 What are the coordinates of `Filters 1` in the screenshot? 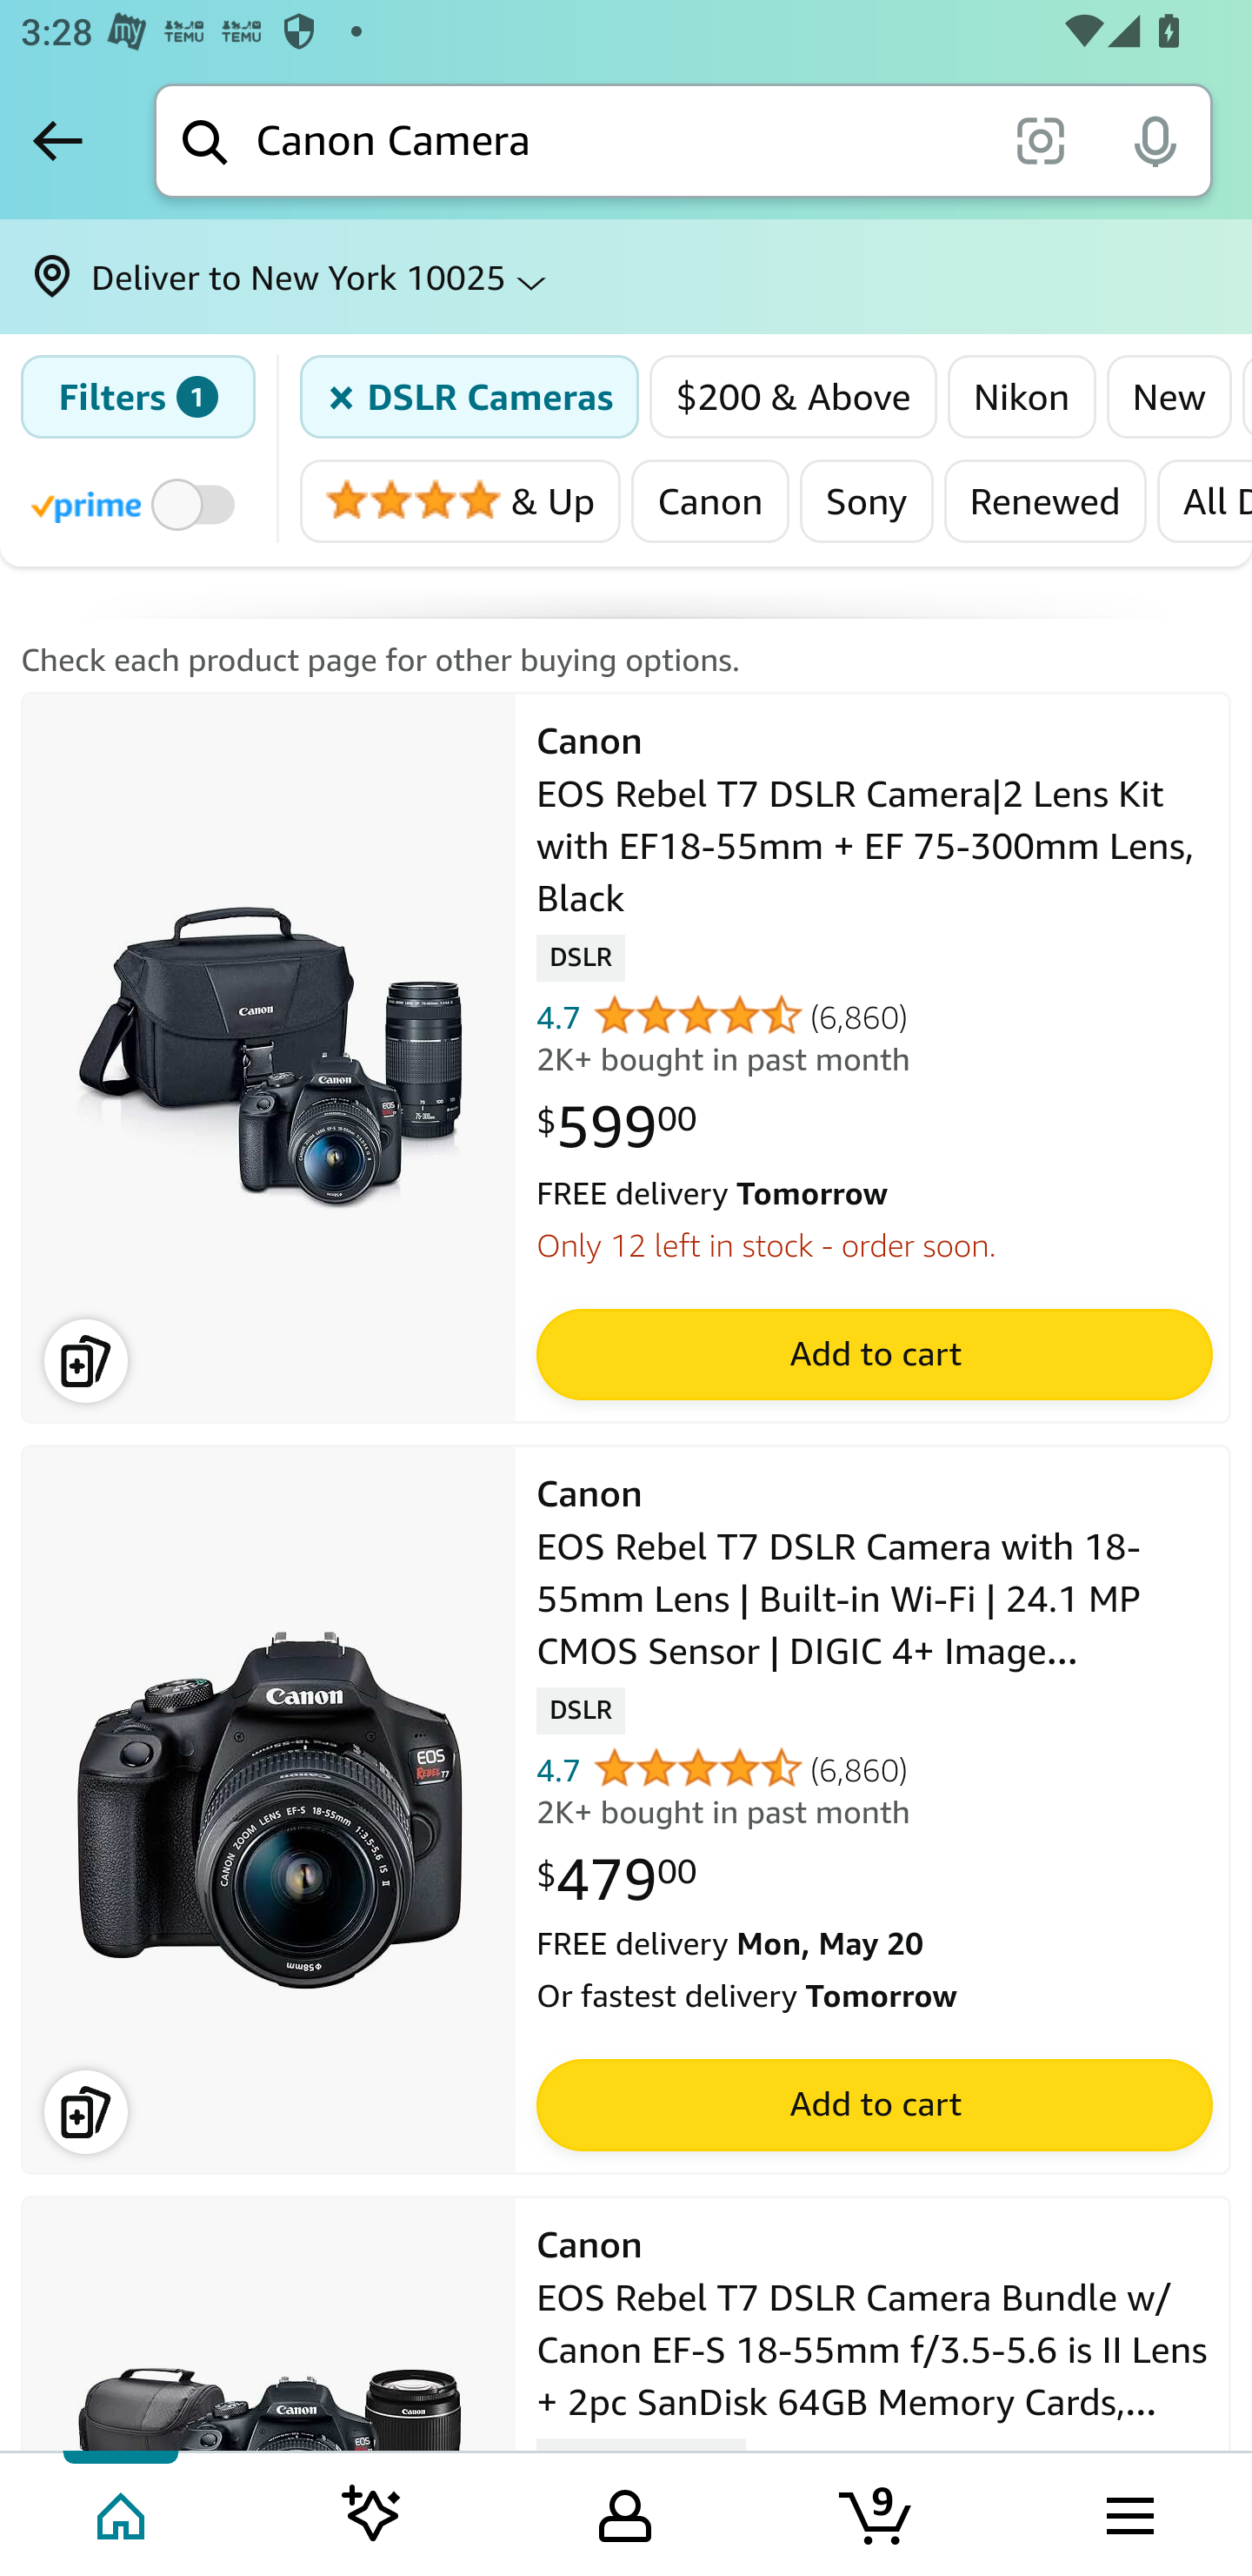 It's located at (137, 397).